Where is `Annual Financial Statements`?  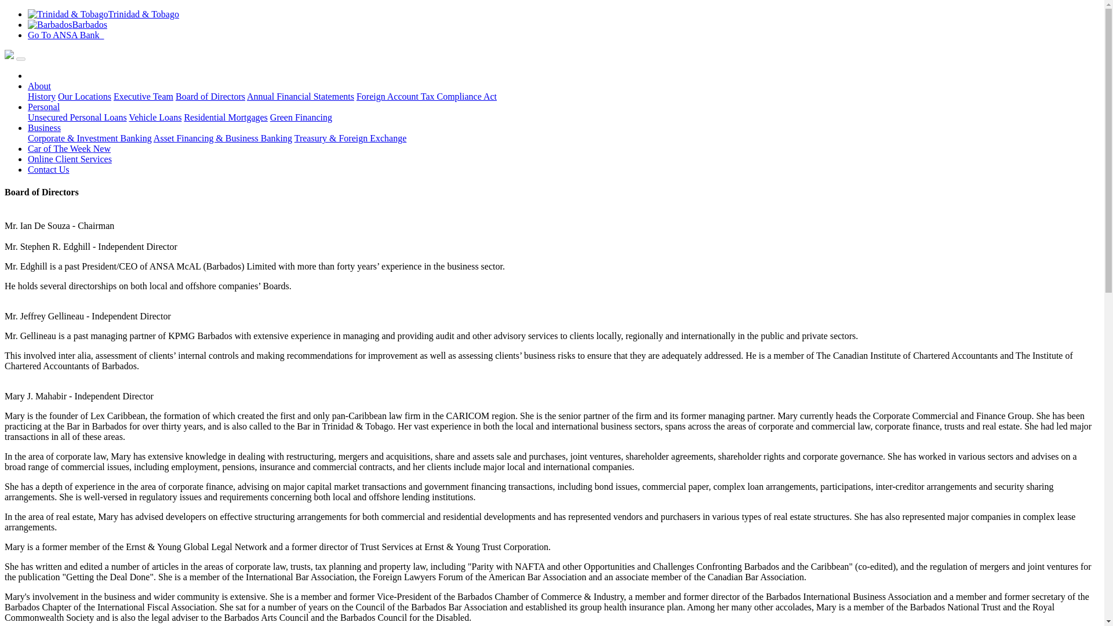 Annual Financial Statements is located at coordinates (300, 96).